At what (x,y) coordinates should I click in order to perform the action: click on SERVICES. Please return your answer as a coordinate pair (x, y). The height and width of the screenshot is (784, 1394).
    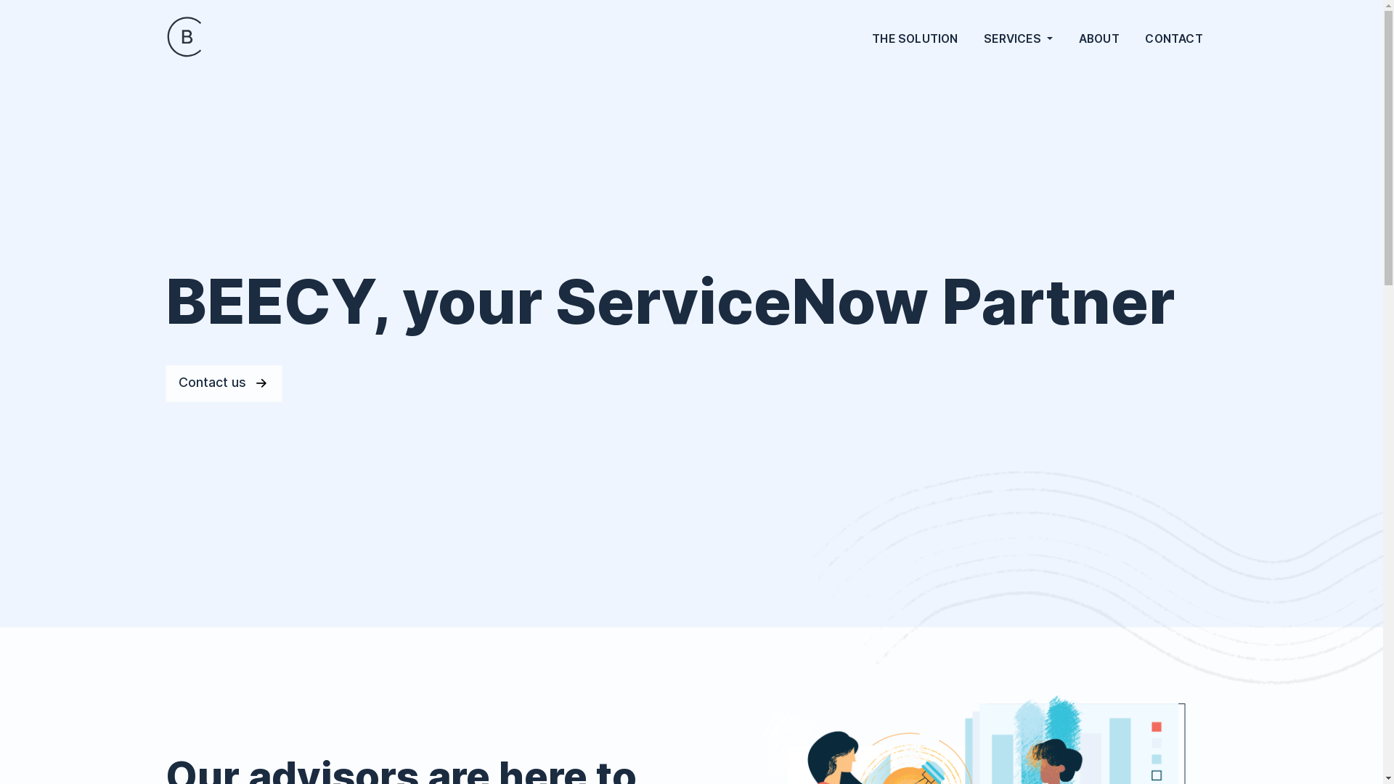
    Looking at the image, I should click on (1018, 39).